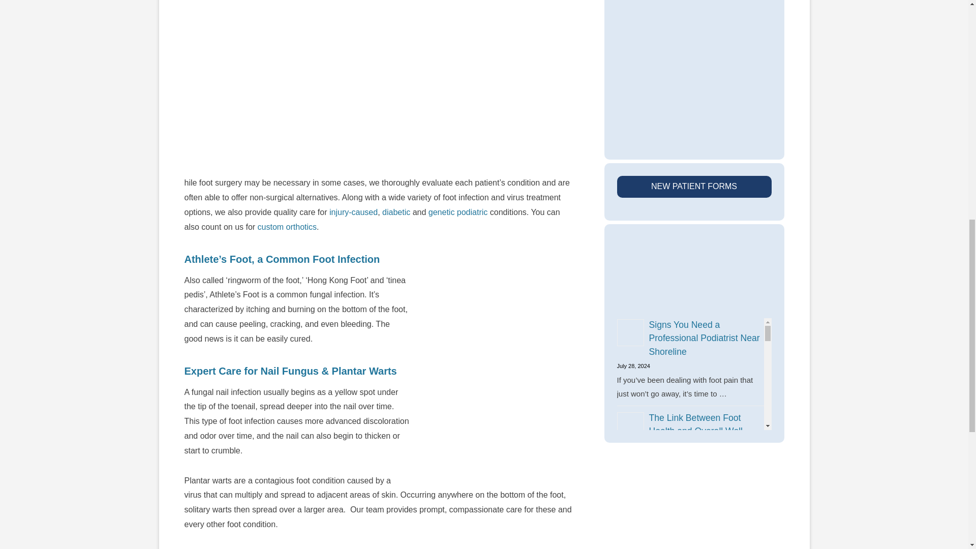 The image size is (976, 549). Describe the element at coordinates (694, 186) in the screenshot. I see `NEW PATIENT FORMS` at that location.